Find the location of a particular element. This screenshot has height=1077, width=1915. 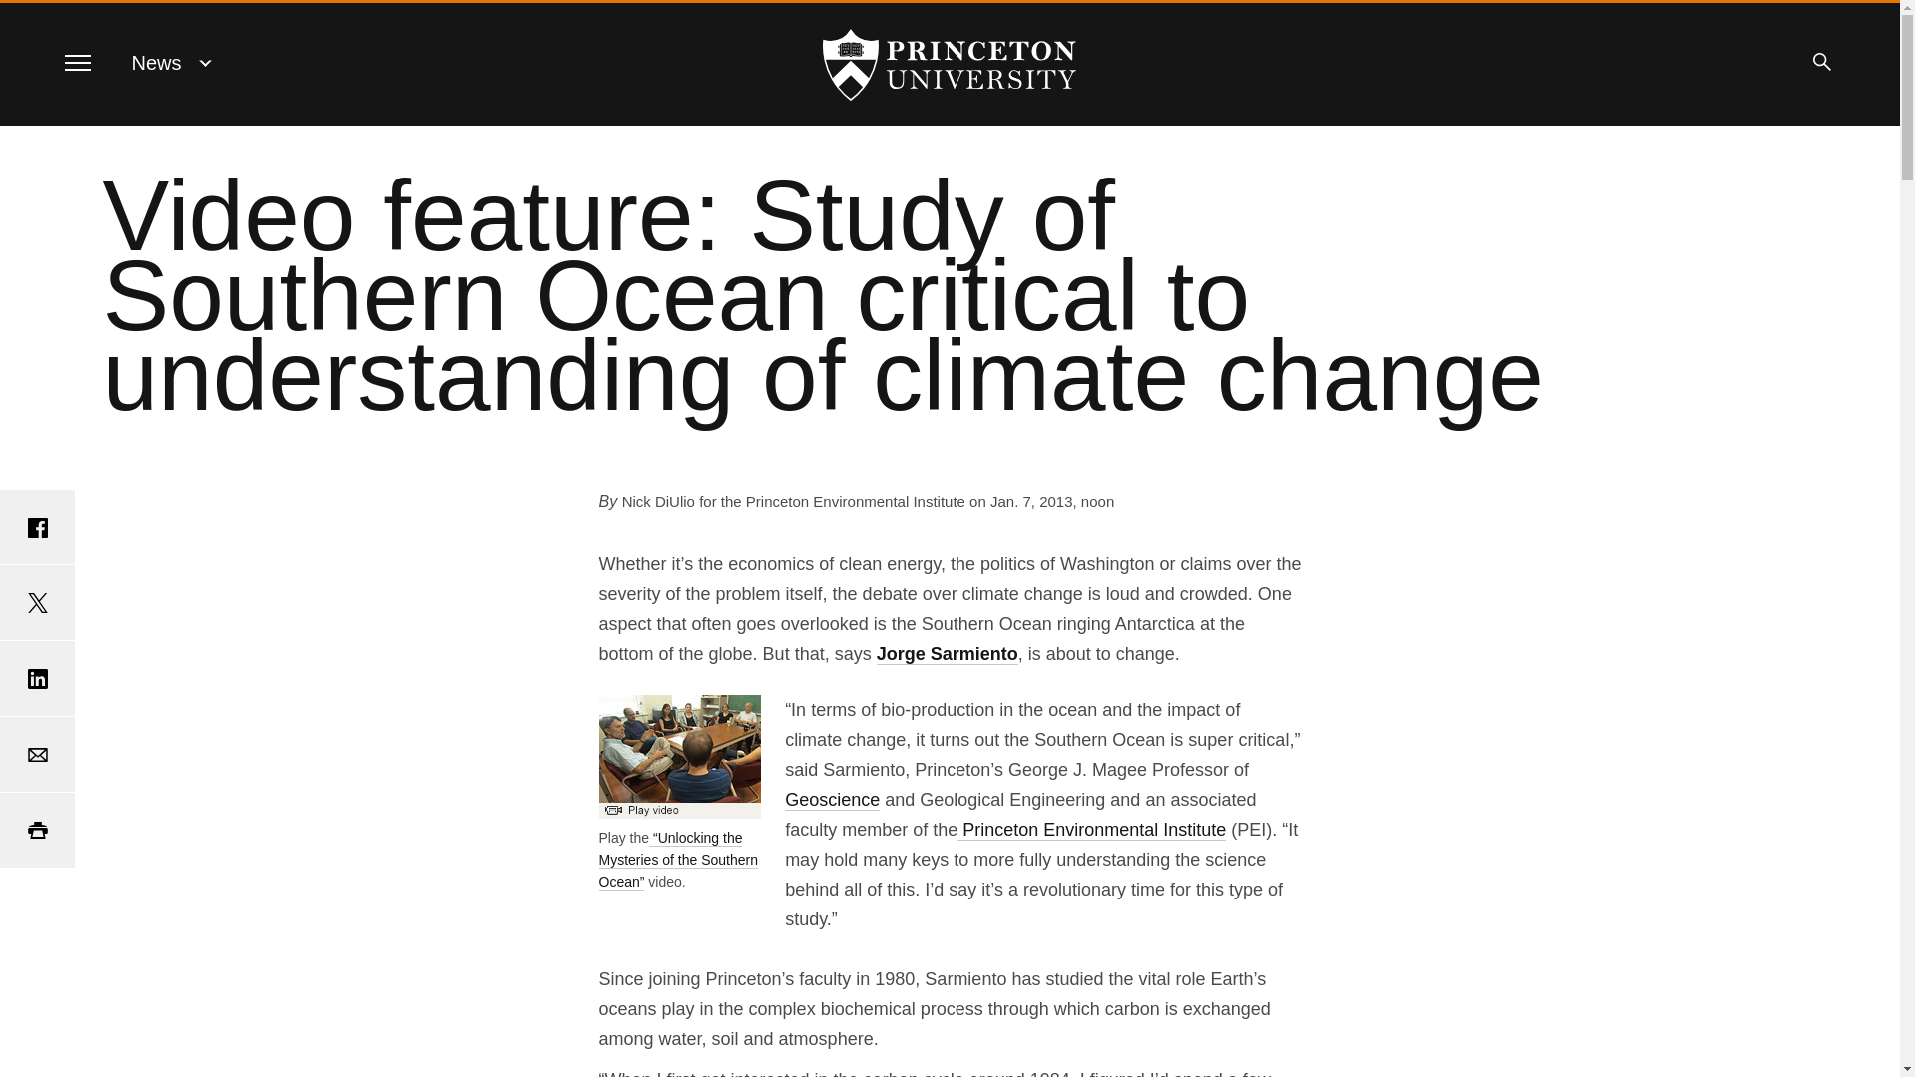

Email is located at coordinates (37, 754).